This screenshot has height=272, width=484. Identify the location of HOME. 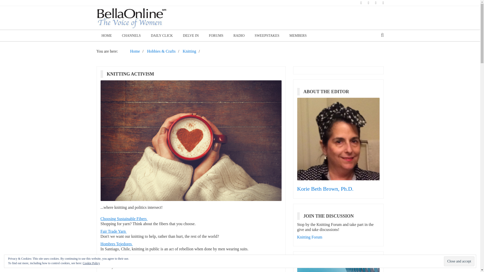
(106, 36).